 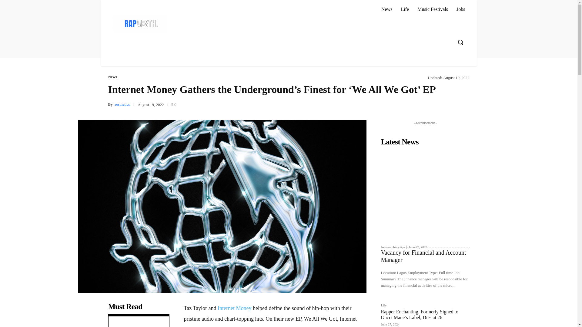 I want to click on 0, so click(x=173, y=104).